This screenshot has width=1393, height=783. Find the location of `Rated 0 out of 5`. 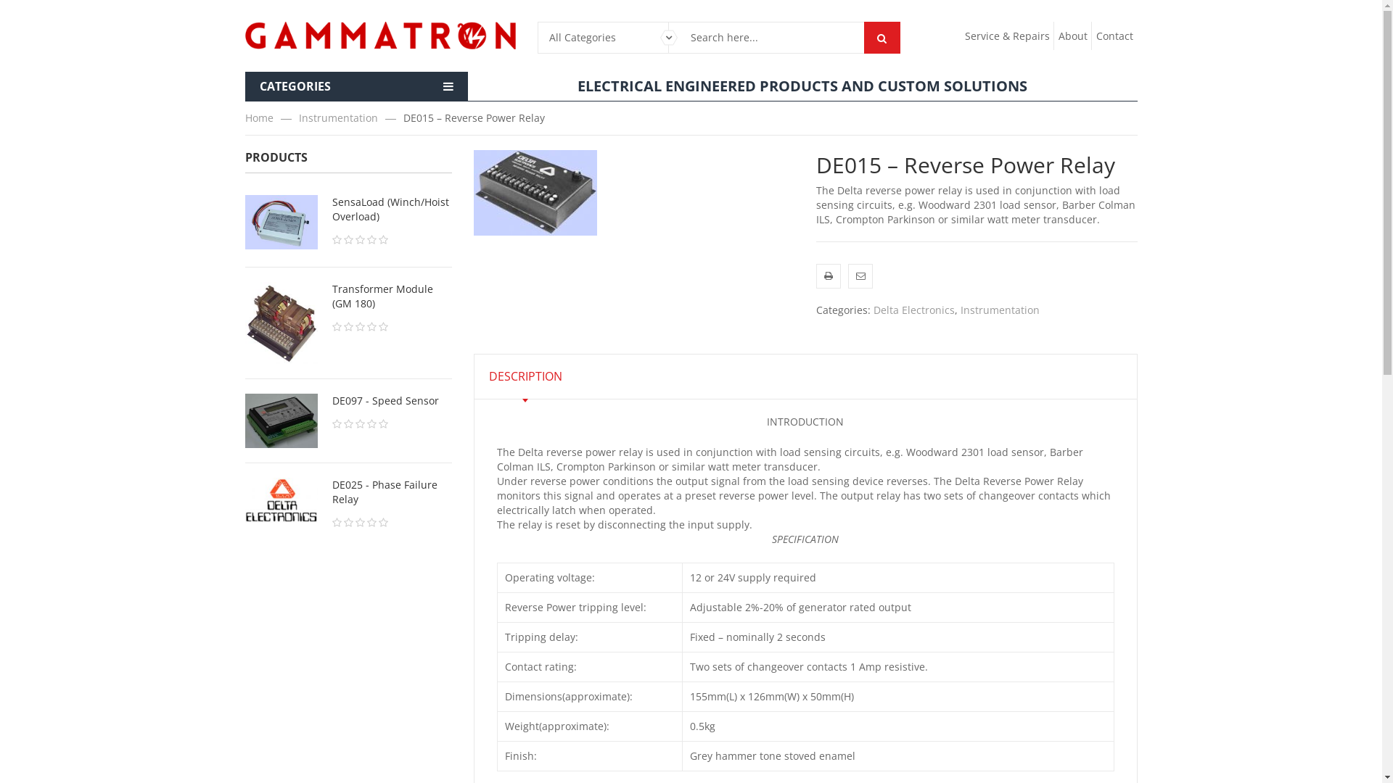

Rated 0 out of 5 is located at coordinates (392, 523).